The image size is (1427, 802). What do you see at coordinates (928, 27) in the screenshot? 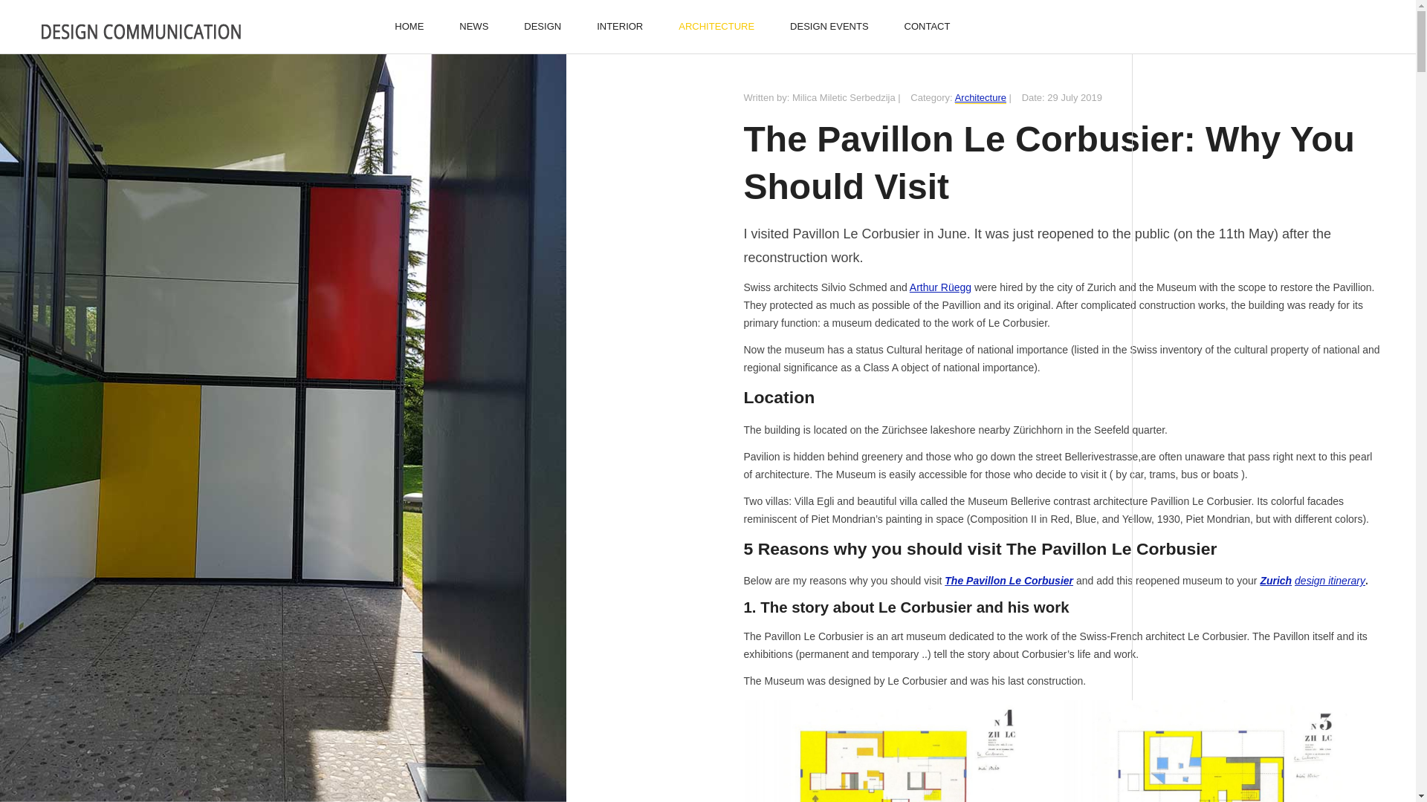
I see `CONTACT` at bounding box center [928, 27].